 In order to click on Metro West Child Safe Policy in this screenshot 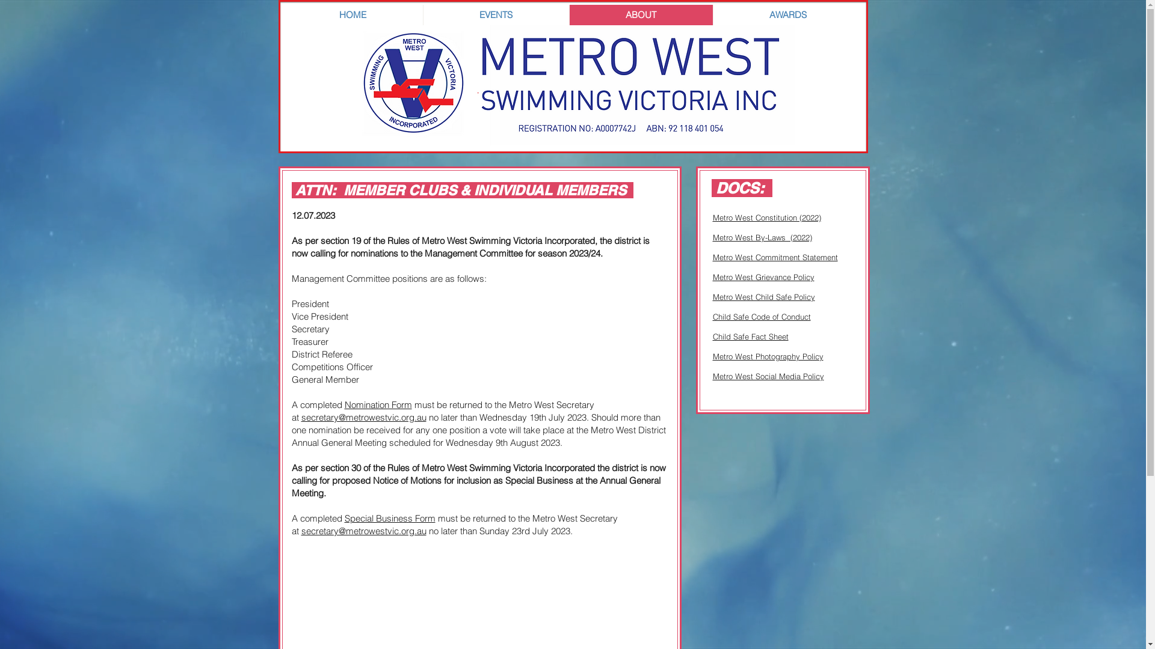, I will do `click(763, 297)`.